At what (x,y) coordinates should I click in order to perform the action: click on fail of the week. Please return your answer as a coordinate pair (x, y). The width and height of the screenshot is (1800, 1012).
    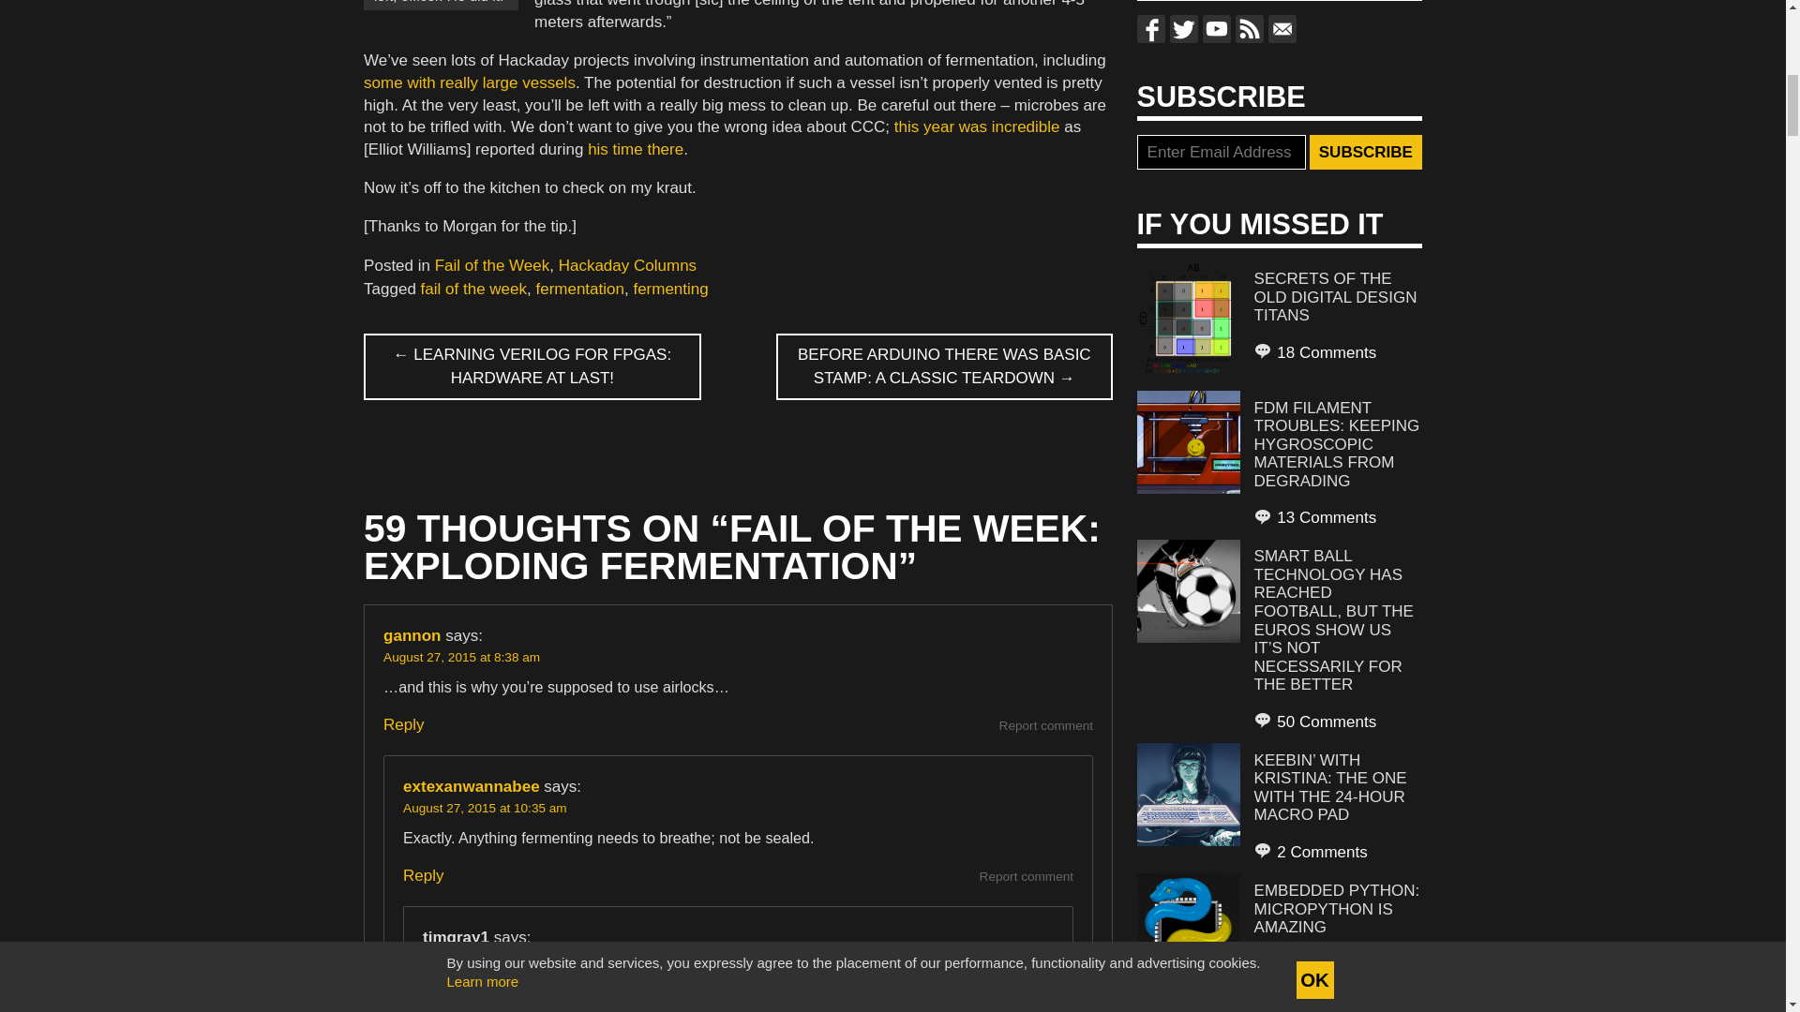
    Looking at the image, I should click on (474, 289).